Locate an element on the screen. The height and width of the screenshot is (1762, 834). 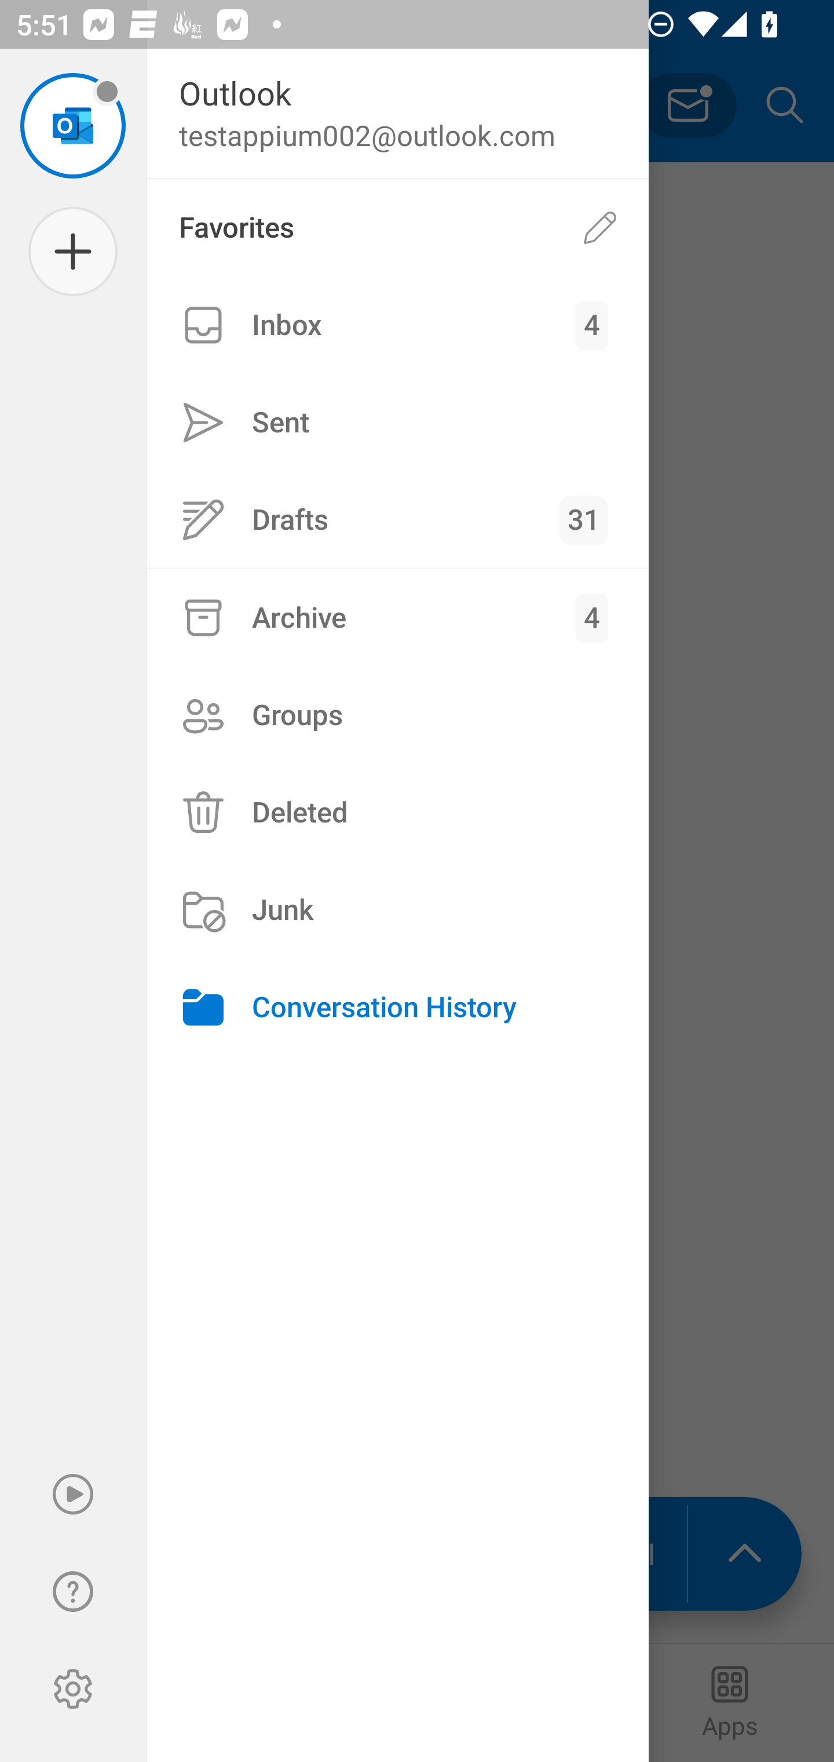
Add account is located at coordinates (73, 252).